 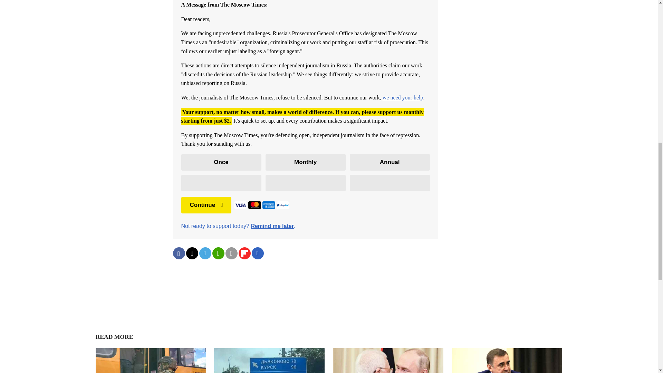 I want to click on Share on Twitter, so click(x=191, y=253).